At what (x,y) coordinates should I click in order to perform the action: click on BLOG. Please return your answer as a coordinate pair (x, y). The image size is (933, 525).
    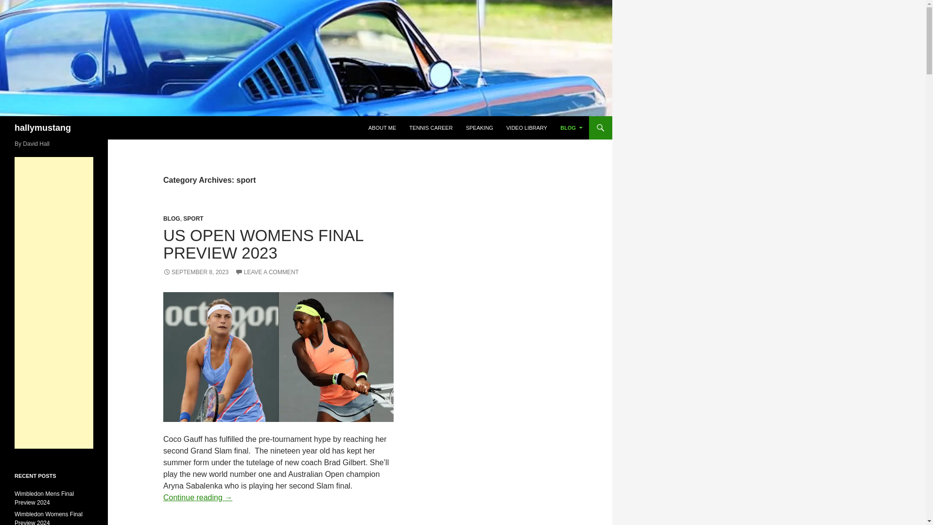
    Looking at the image, I should click on (172, 218).